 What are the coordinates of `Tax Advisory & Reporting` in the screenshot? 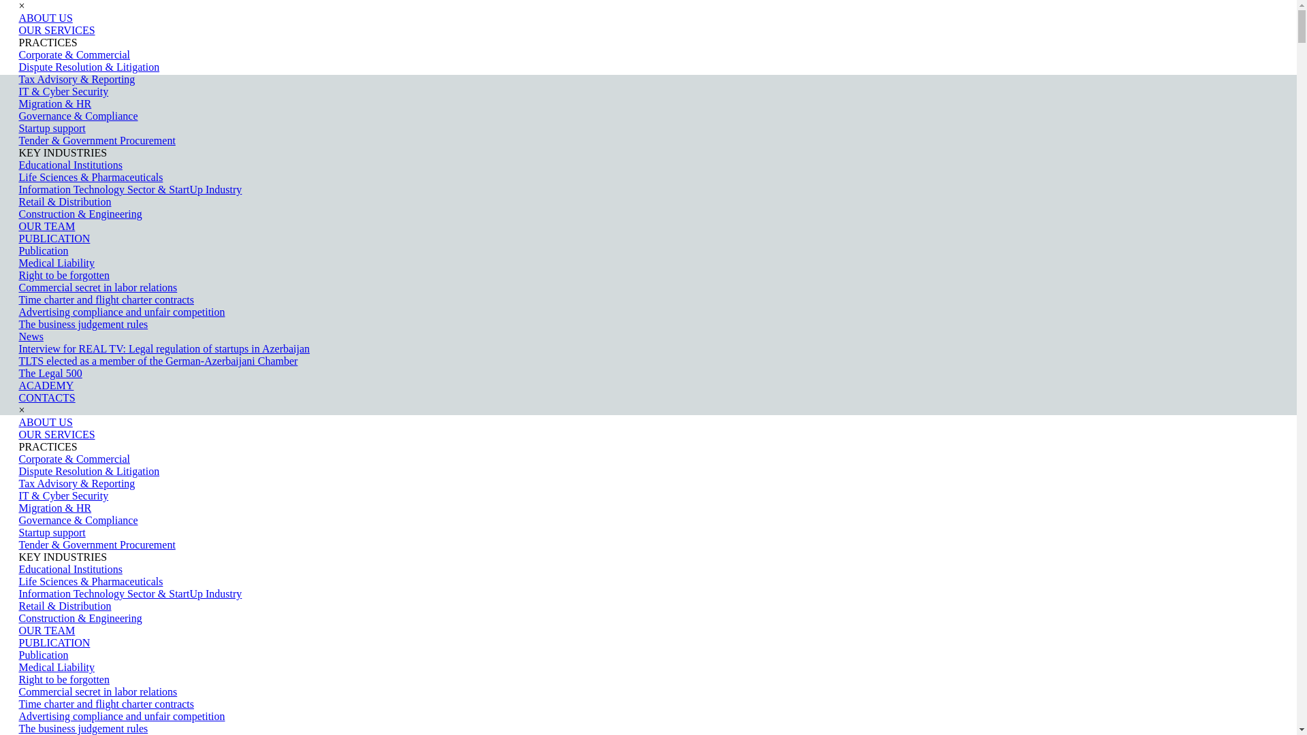 It's located at (78, 483).